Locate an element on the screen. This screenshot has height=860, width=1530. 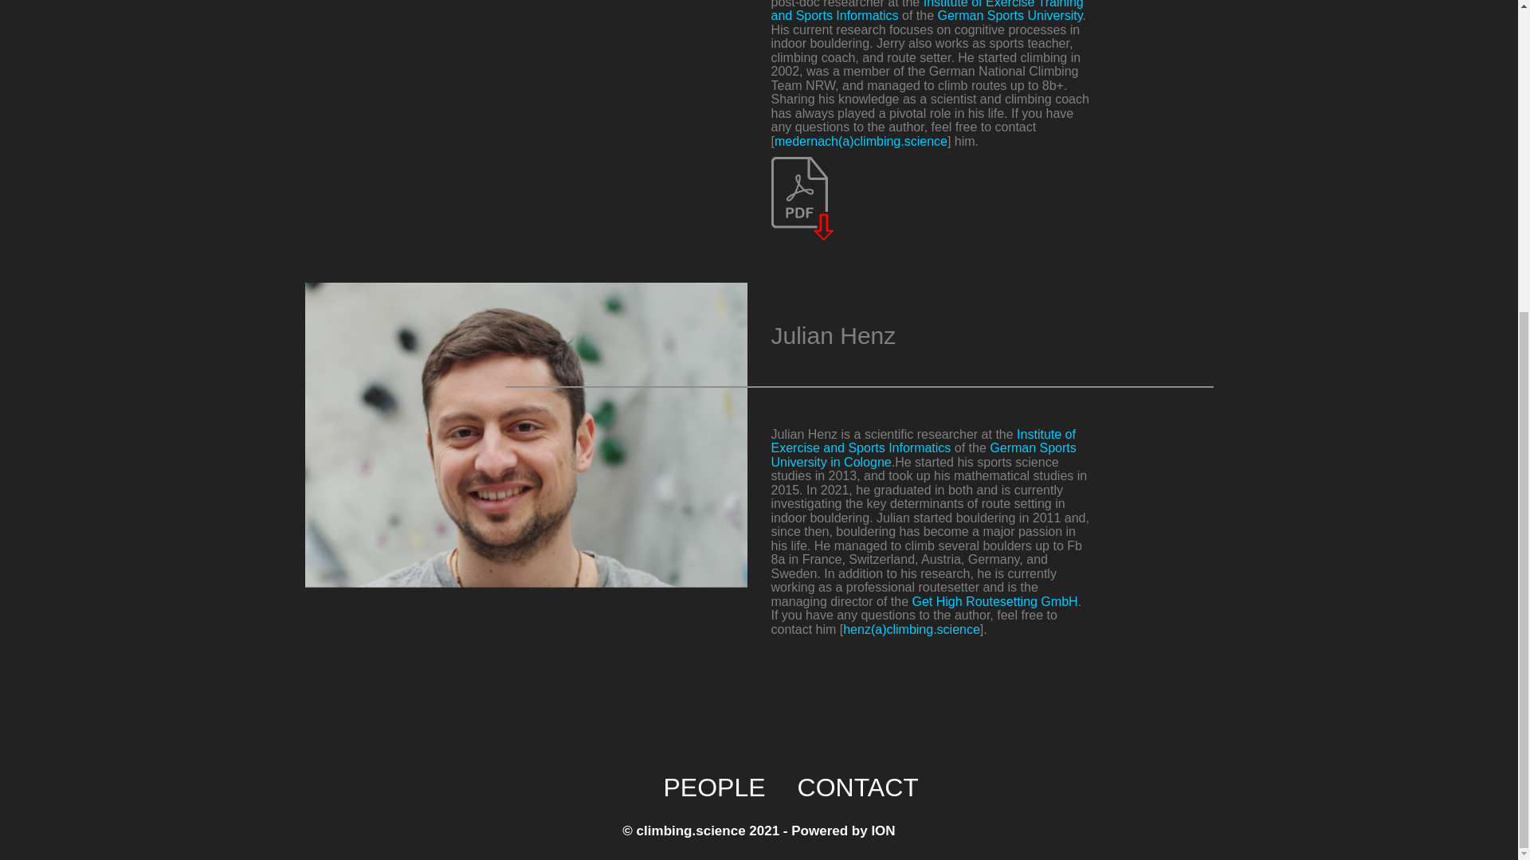
CONTACT is located at coordinates (857, 787).